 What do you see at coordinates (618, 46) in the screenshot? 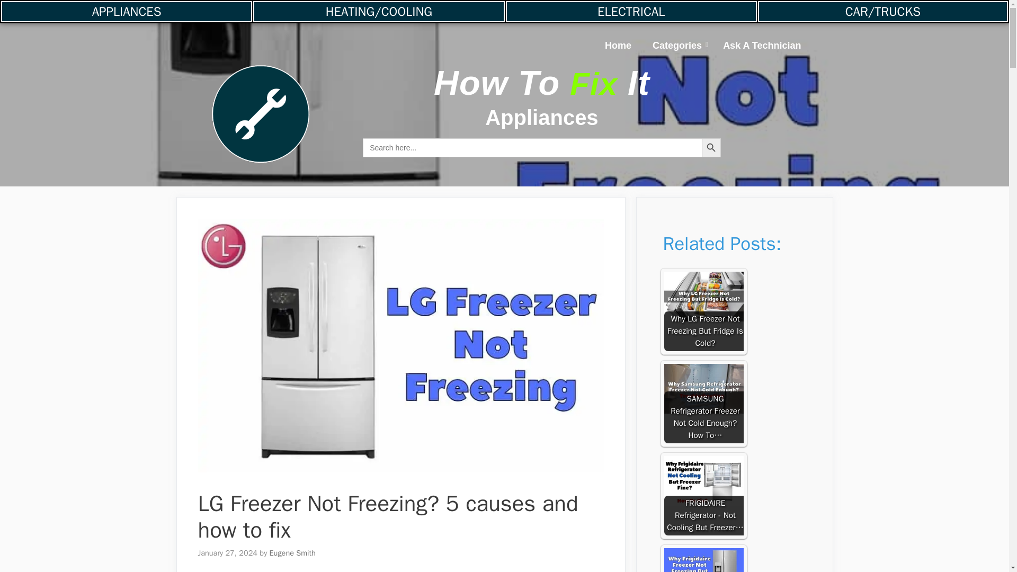
I see `Home` at bounding box center [618, 46].